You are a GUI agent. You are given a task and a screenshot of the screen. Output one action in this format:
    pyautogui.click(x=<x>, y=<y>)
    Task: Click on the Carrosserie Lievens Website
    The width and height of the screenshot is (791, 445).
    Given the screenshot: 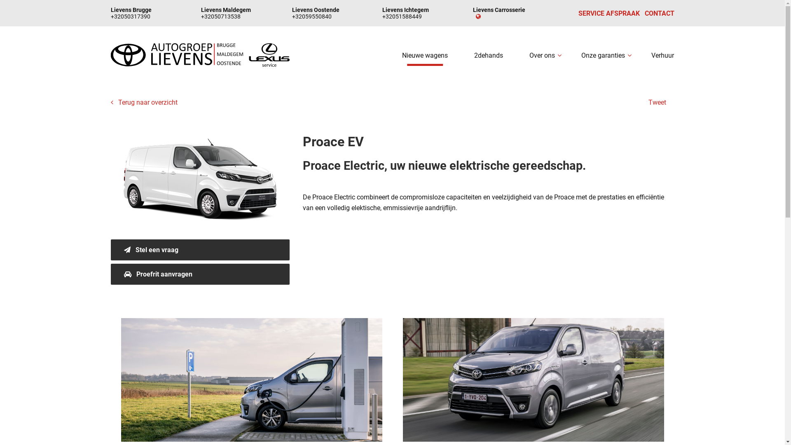 What is the action you would take?
    pyautogui.click(x=477, y=16)
    